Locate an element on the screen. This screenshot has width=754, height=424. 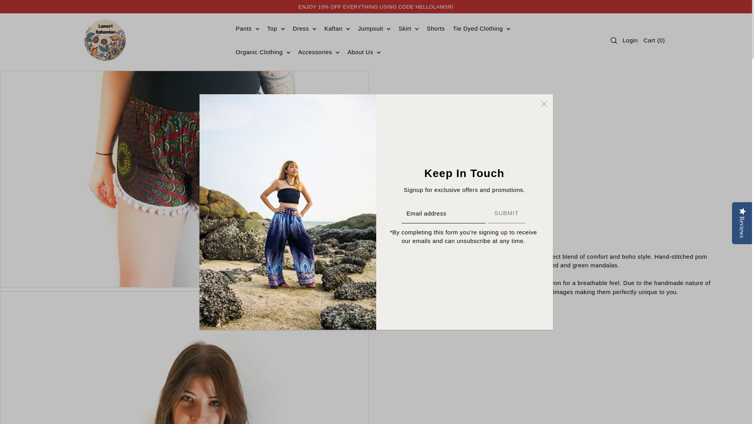
Add to Cart is located at coordinates (446, 178).